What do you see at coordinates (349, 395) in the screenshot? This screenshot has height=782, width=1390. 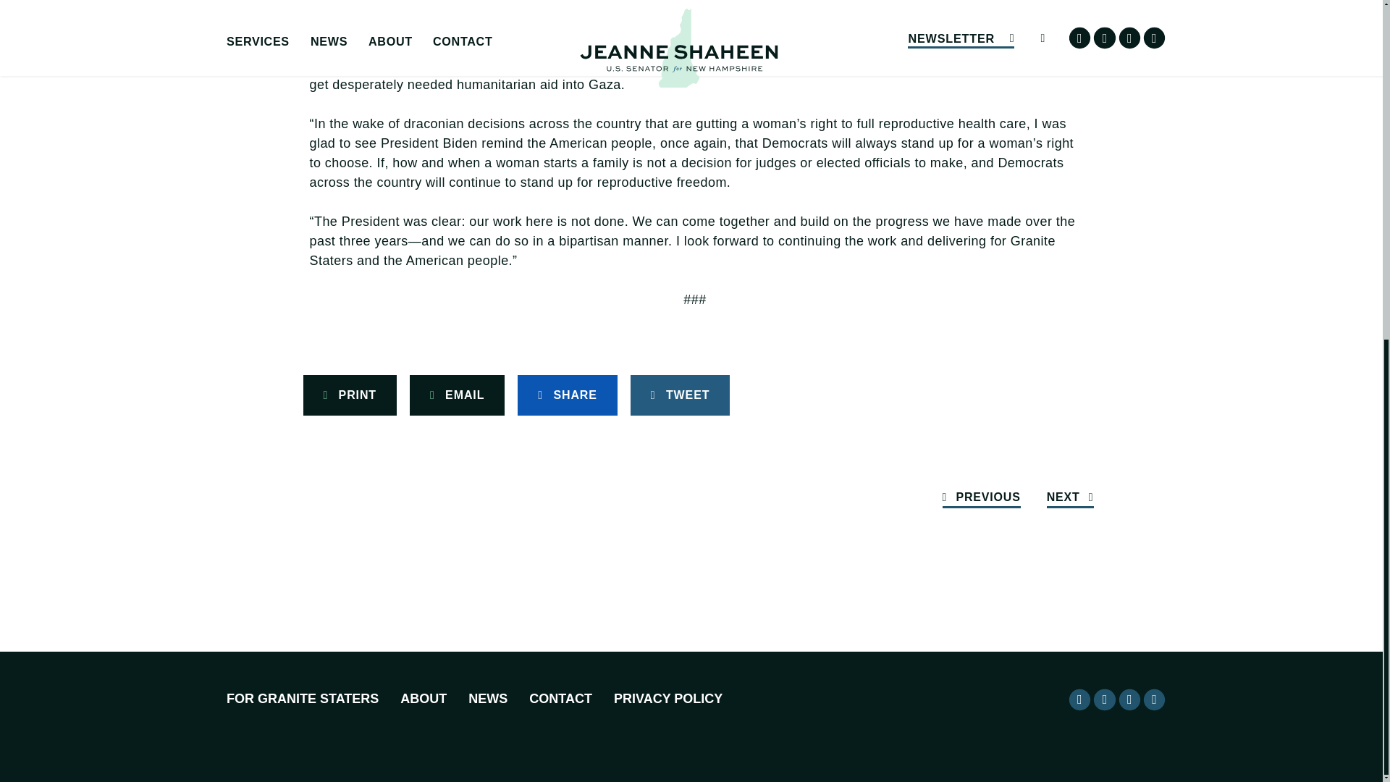 I see `PRINT` at bounding box center [349, 395].